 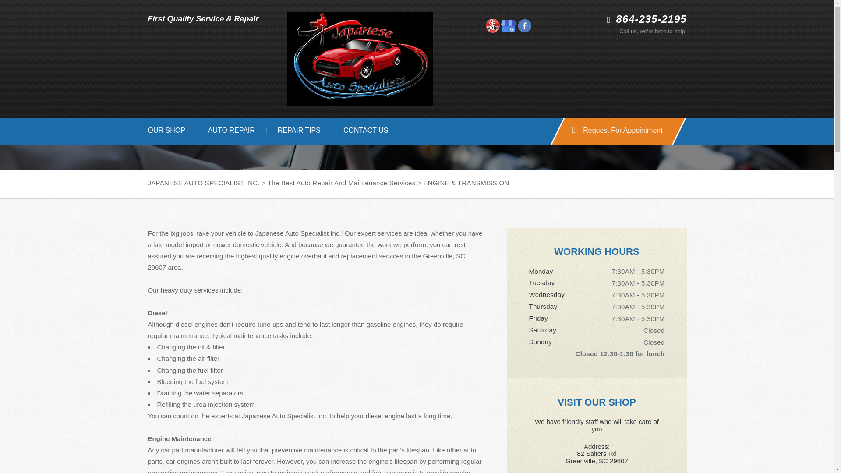 What do you see at coordinates (231, 131) in the screenshot?
I see `AUTO REPAIR` at bounding box center [231, 131].